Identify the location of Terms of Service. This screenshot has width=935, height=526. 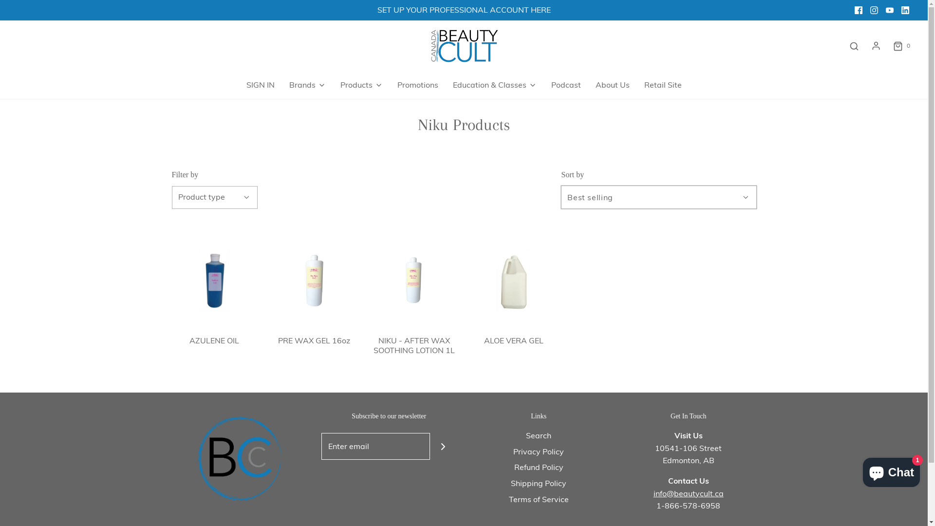
(539, 502).